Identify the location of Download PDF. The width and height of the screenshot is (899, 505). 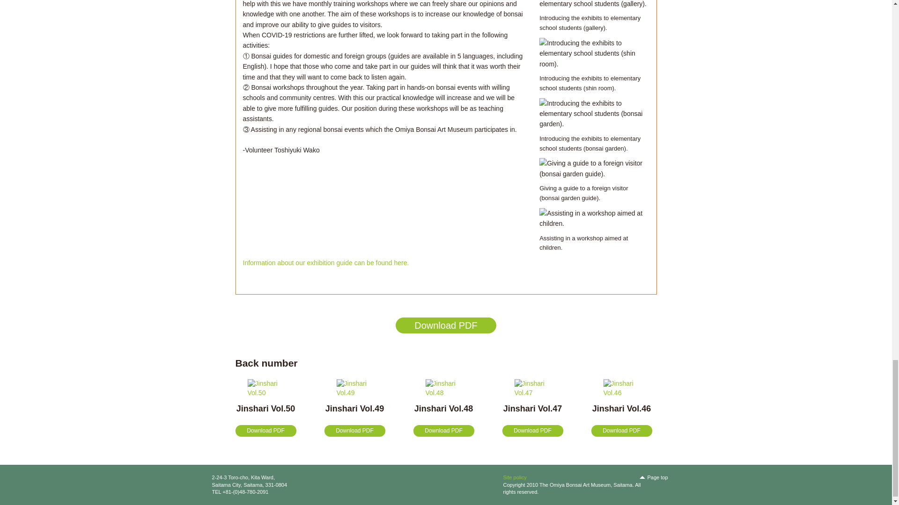
(265, 431).